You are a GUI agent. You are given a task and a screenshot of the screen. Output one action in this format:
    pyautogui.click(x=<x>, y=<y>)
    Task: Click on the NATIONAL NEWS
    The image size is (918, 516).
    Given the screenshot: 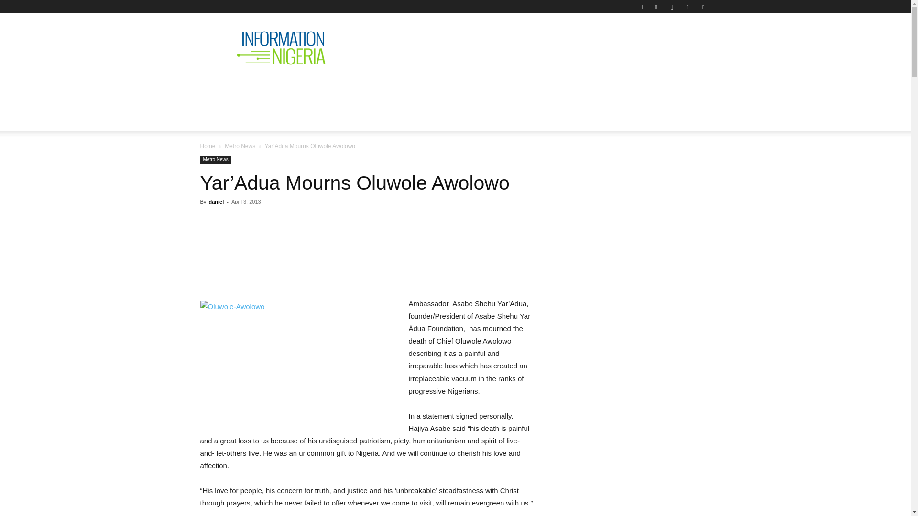 What is the action you would take?
    pyautogui.click(x=280, y=88)
    